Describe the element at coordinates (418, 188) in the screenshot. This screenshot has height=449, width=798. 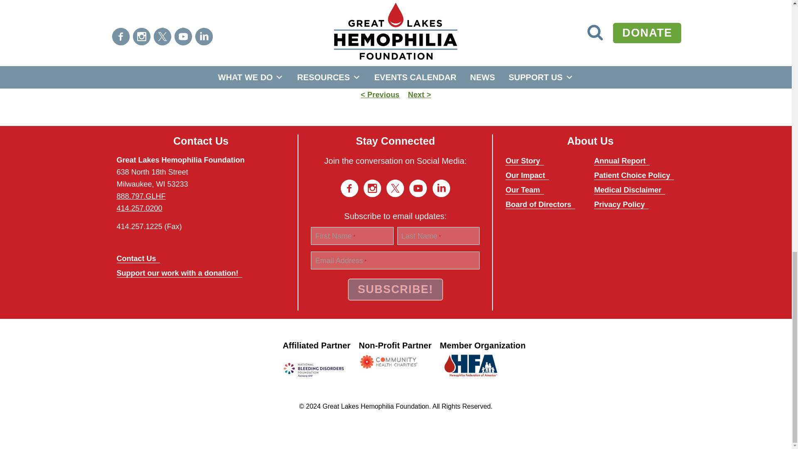
I see `Great Lakes Hemophilia Foundation on youtube` at that location.